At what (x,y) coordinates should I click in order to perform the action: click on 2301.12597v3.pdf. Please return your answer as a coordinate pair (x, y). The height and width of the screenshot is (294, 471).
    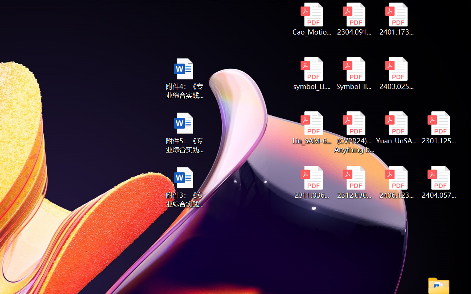
    Looking at the image, I should click on (439, 128).